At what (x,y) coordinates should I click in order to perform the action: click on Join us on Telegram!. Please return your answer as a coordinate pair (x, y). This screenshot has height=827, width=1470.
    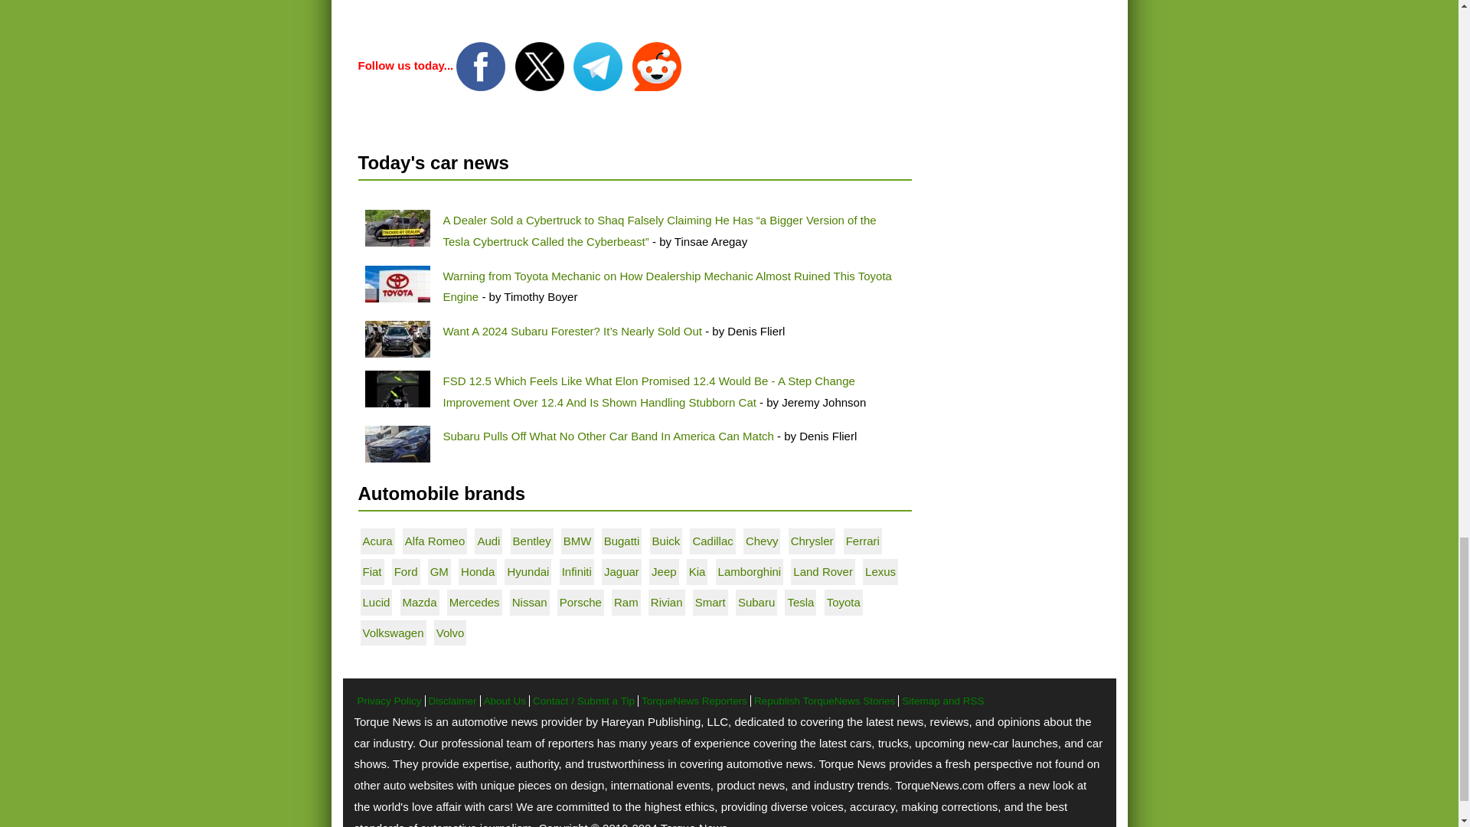
    Looking at the image, I should click on (599, 64).